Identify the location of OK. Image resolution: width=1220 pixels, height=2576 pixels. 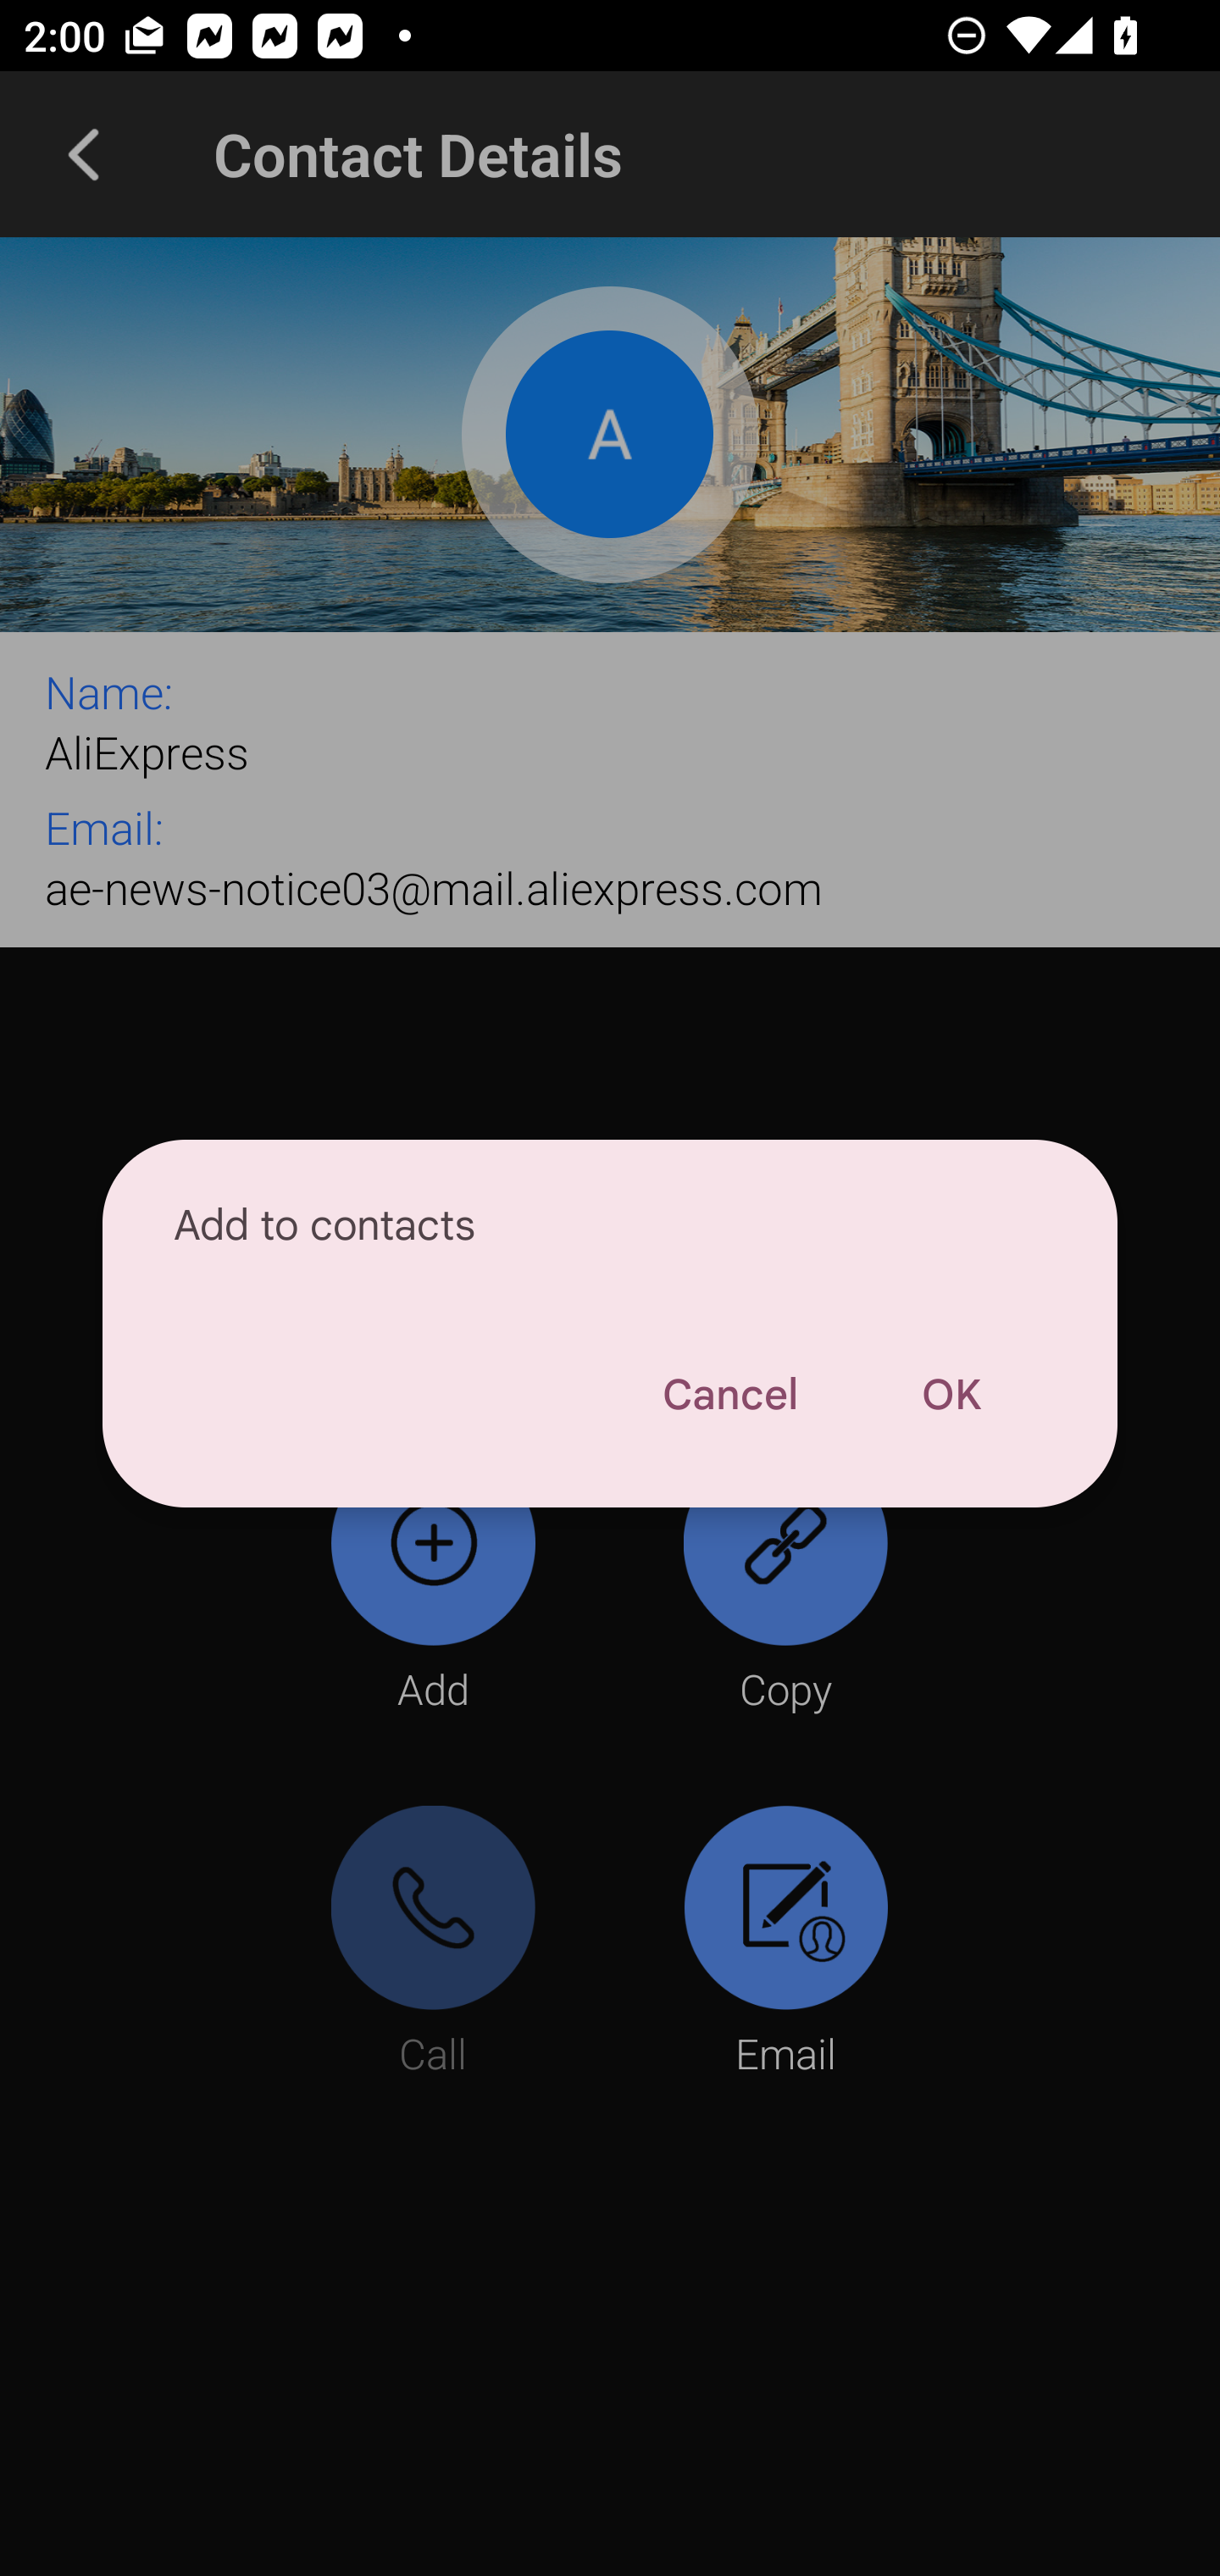
(951, 1395).